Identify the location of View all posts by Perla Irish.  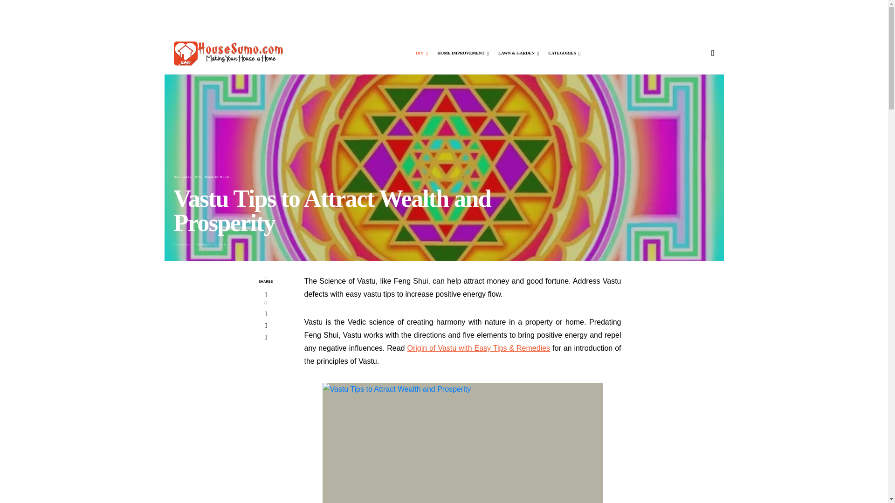
(182, 244).